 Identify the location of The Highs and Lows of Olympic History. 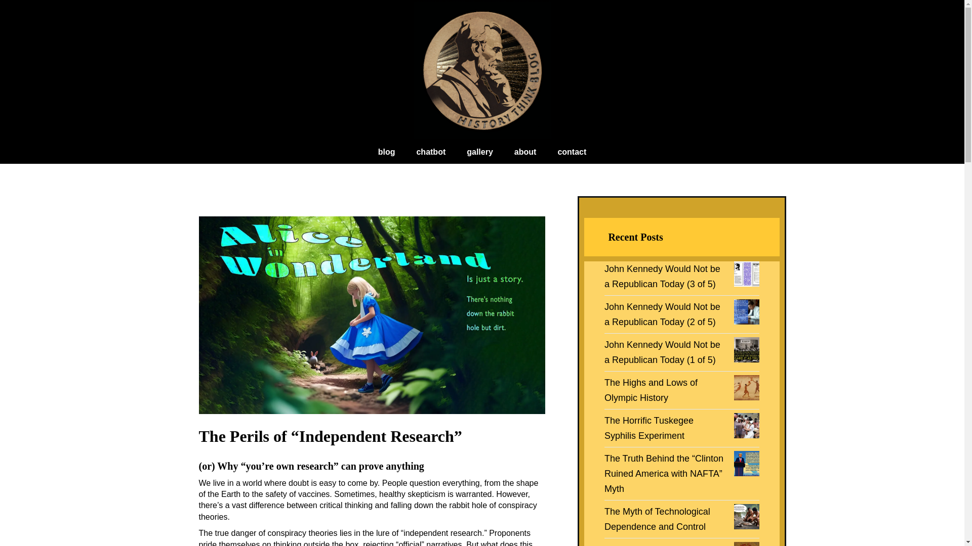
(651, 390).